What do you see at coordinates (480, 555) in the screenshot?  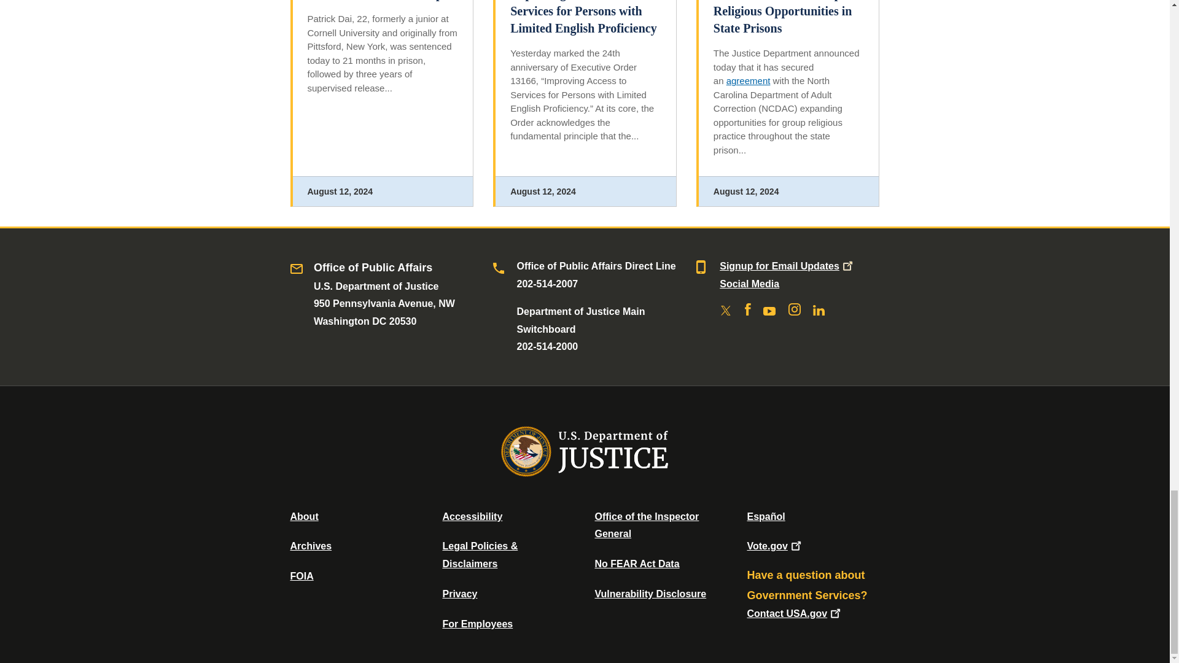 I see `Legal Policies and Disclaimers` at bounding box center [480, 555].